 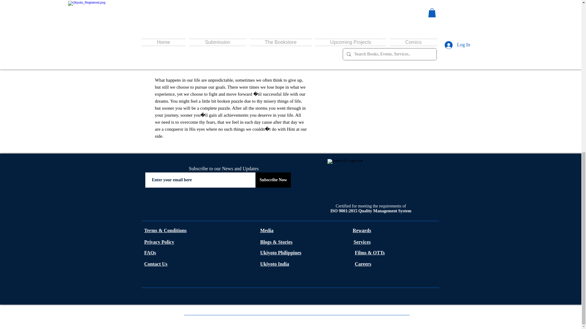 What do you see at coordinates (362, 242) in the screenshot?
I see `Services` at bounding box center [362, 242].